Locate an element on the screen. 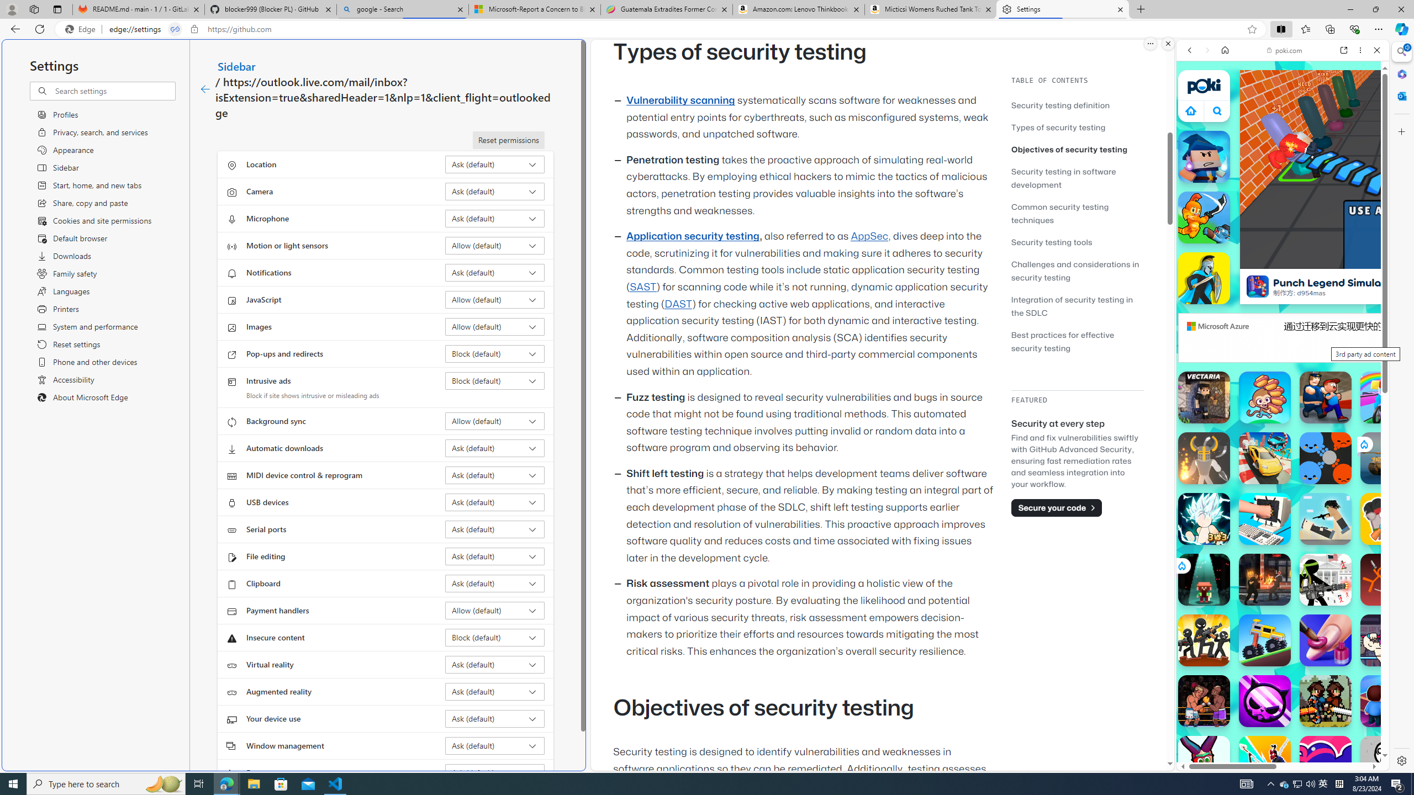  MagicLand.io MagicLand.io is located at coordinates (1204, 157).